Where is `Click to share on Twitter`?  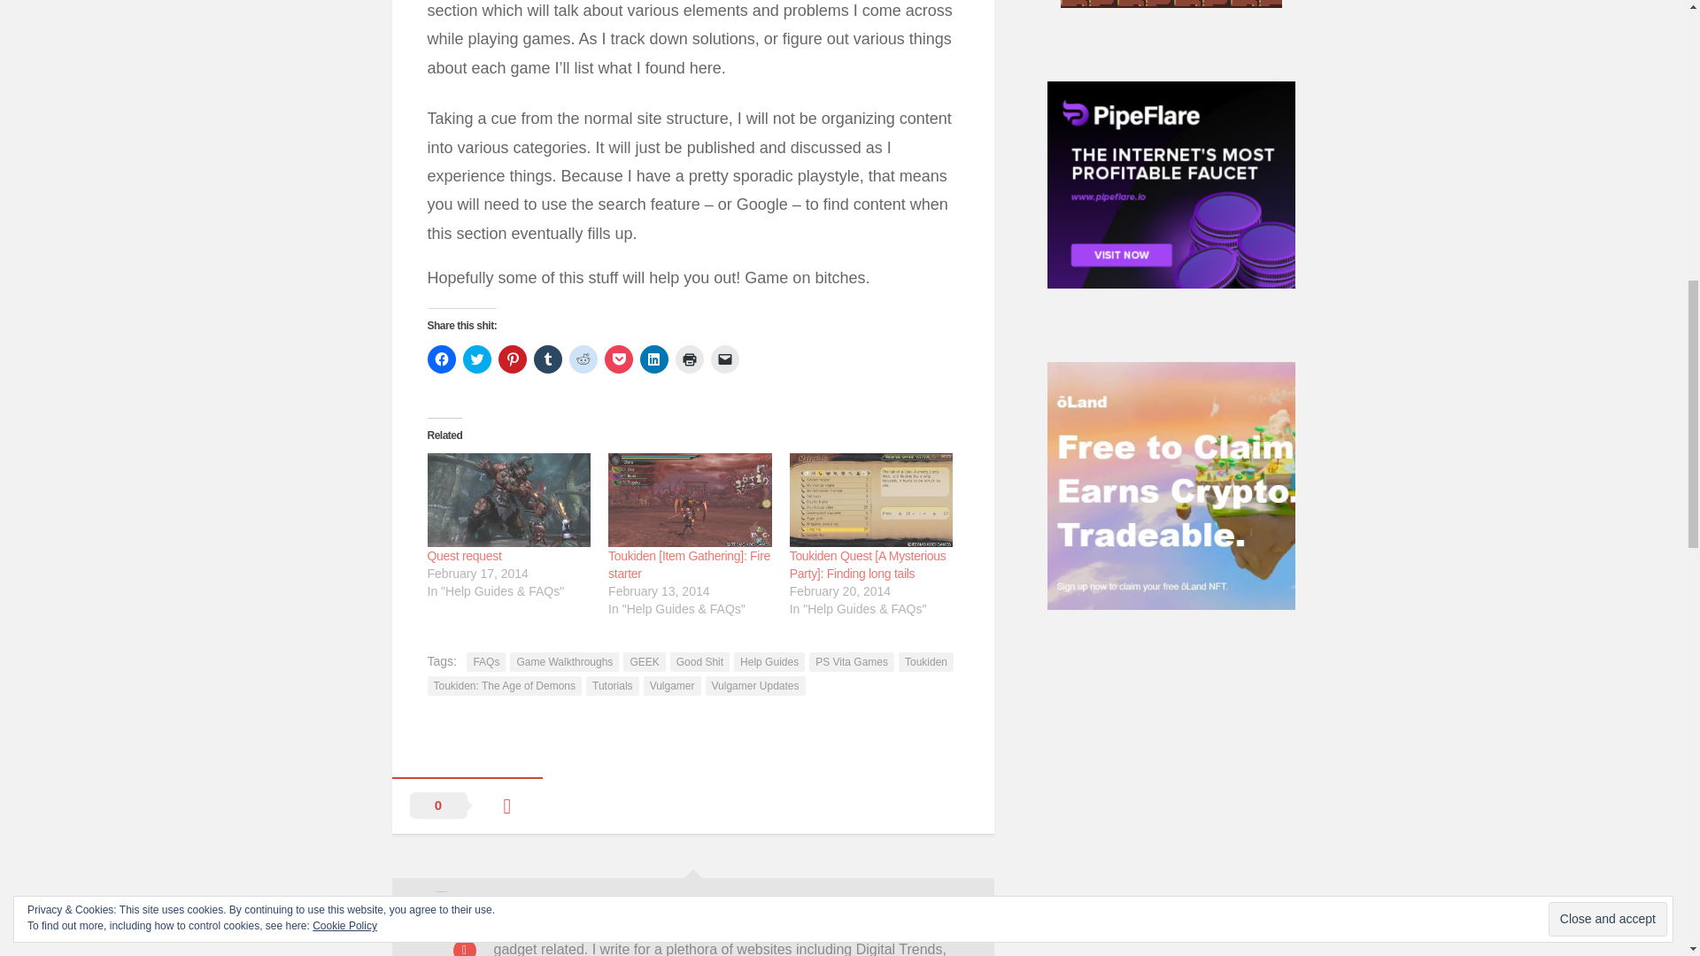 Click to share on Twitter is located at coordinates (476, 359).